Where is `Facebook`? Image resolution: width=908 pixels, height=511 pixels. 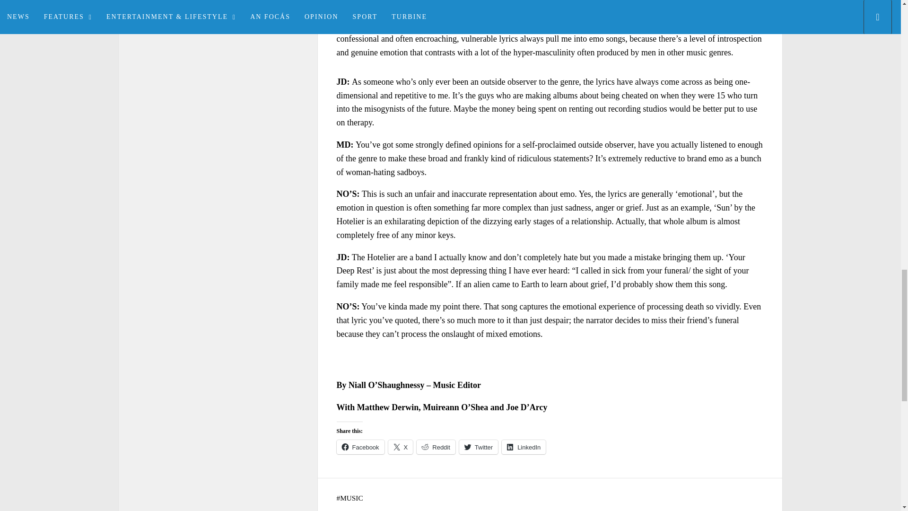 Facebook is located at coordinates (360, 447).